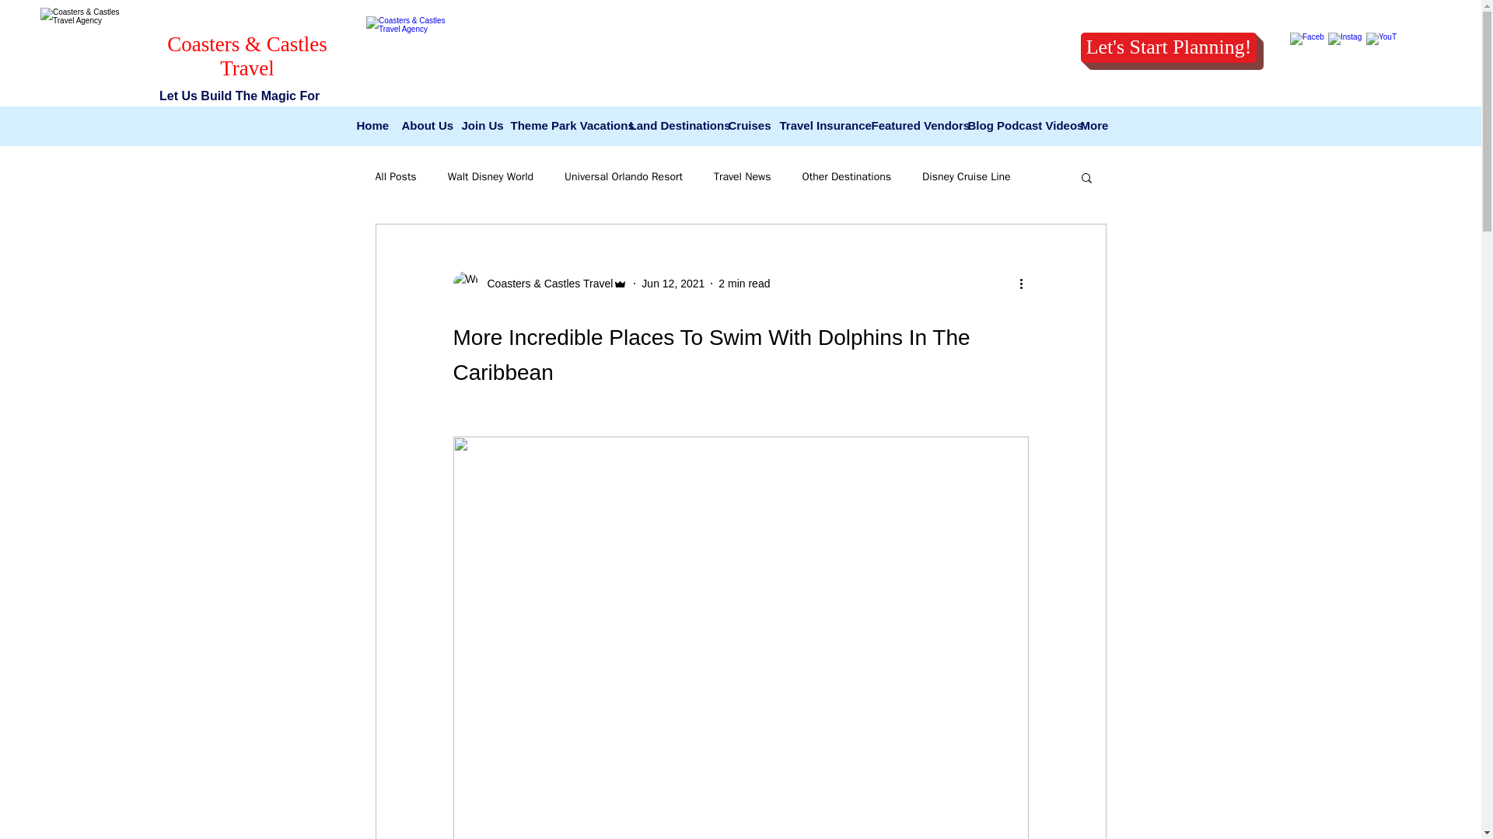  I want to click on About Us, so click(423, 126).